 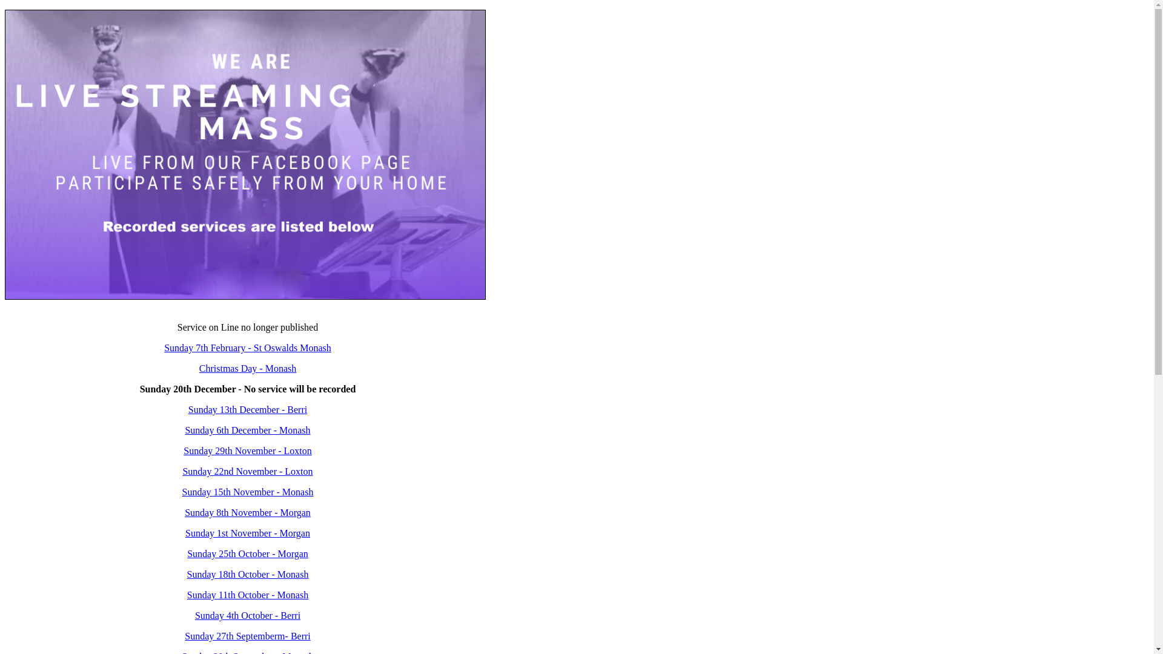 I want to click on Christmas Day - Monash, so click(x=248, y=368).